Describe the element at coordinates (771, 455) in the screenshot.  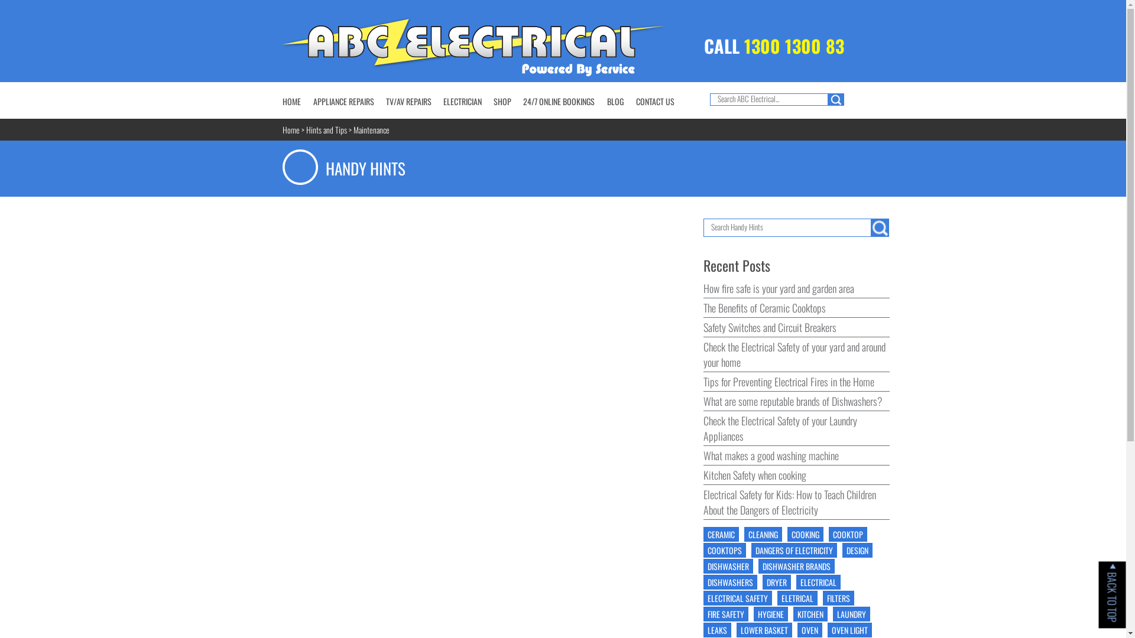
I see `What makes a good washing machine` at that location.